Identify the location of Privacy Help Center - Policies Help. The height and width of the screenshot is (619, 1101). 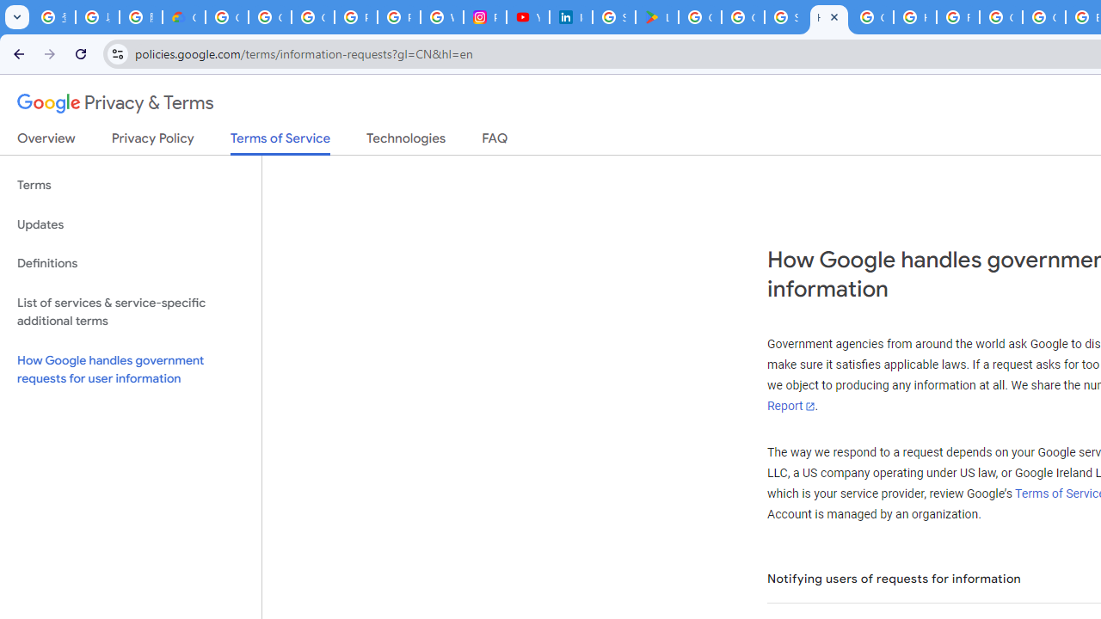
(399, 17).